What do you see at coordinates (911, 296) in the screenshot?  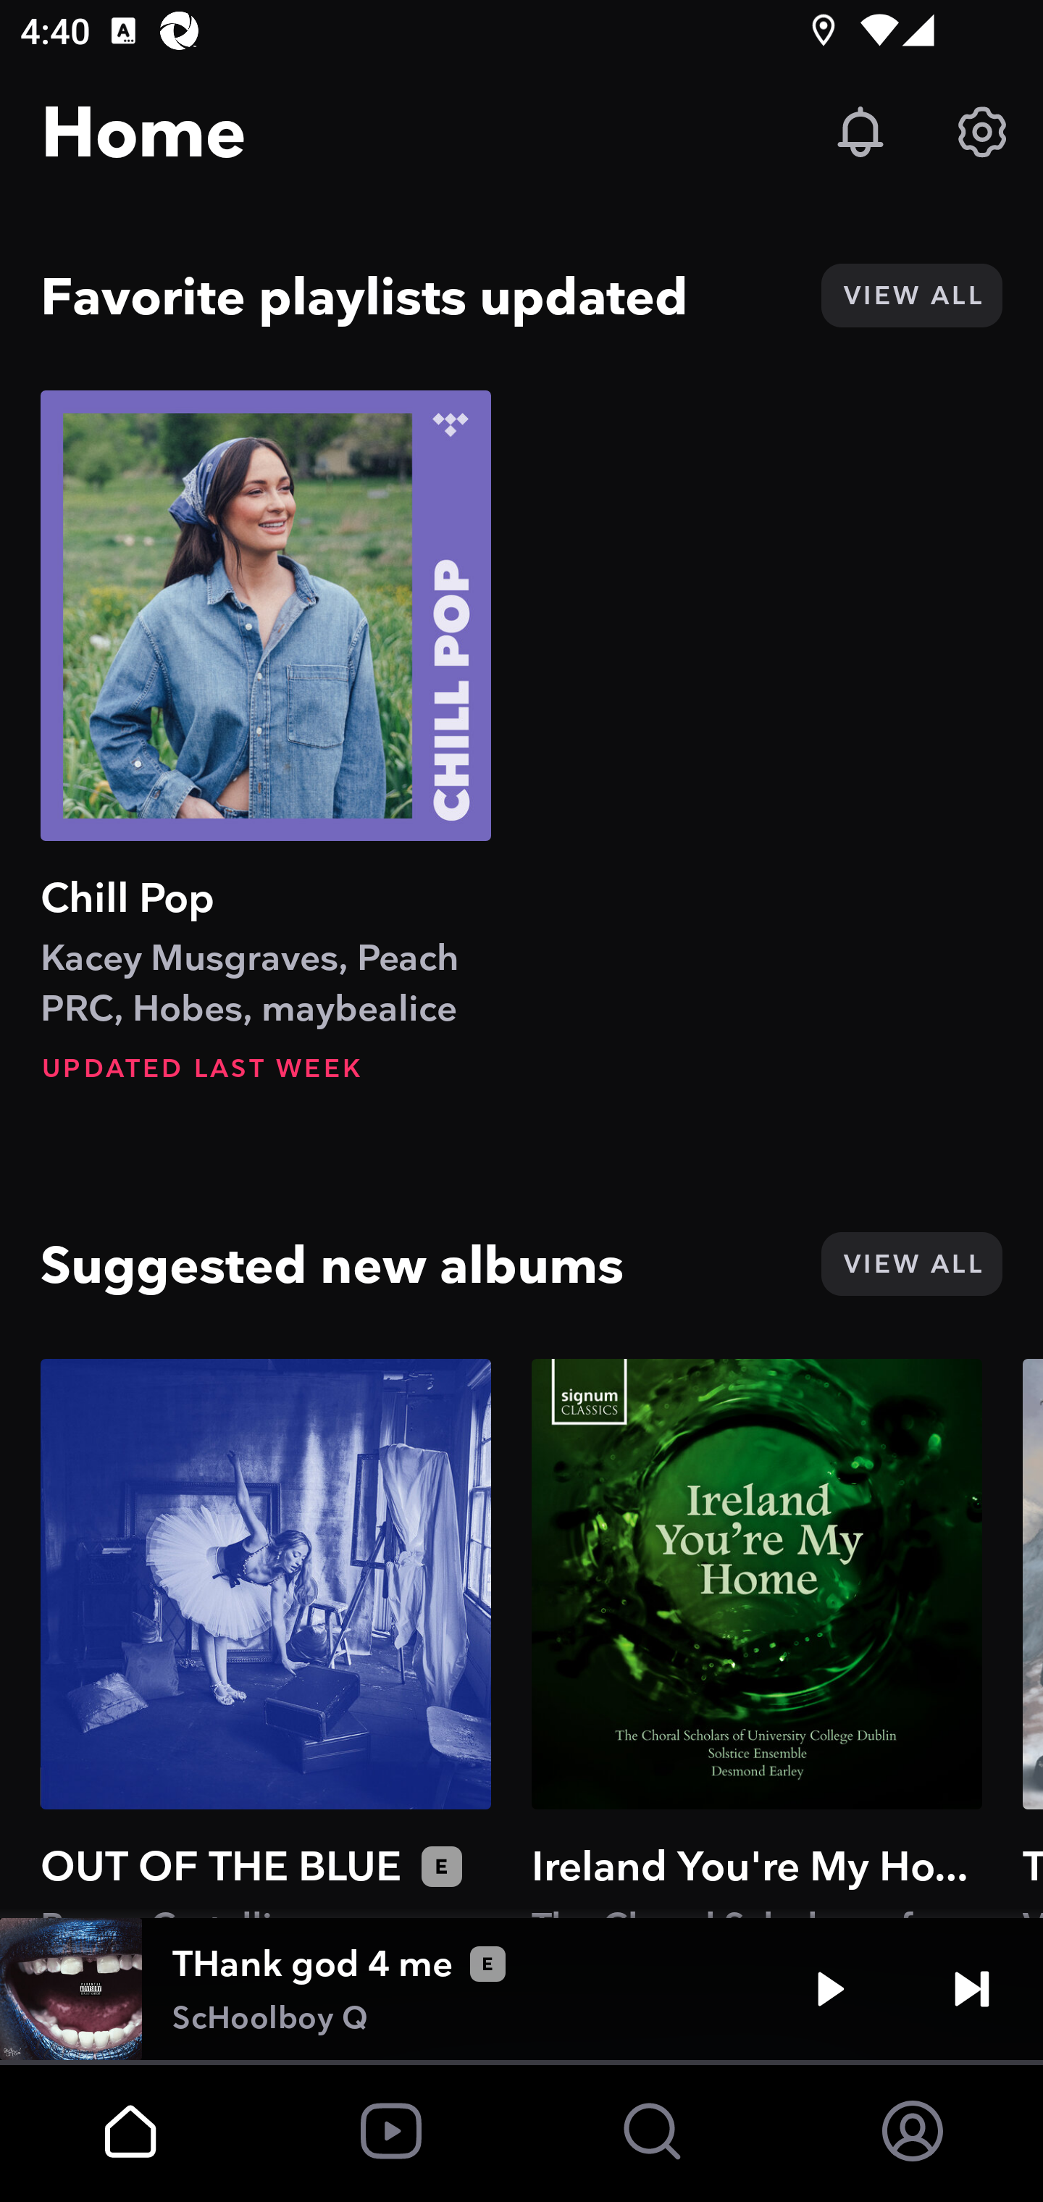 I see `VIEW ALL` at bounding box center [911, 296].